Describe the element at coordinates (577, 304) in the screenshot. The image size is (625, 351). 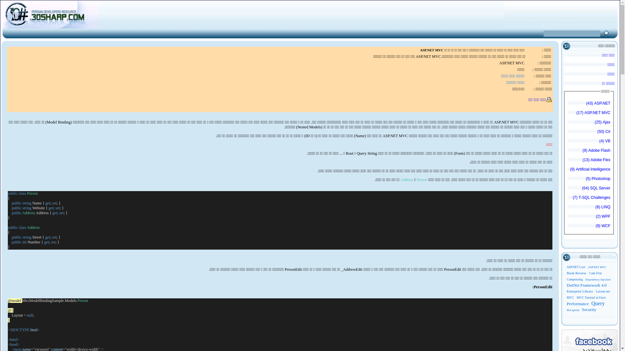
I see `Performance` at that location.